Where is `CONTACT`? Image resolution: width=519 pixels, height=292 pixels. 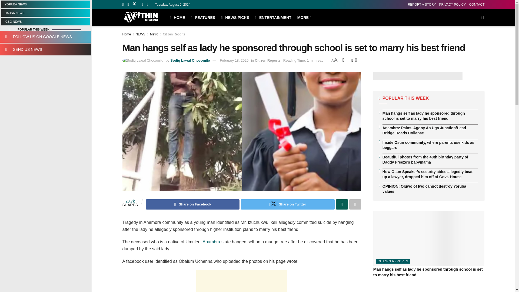 CONTACT is located at coordinates (477, 4).